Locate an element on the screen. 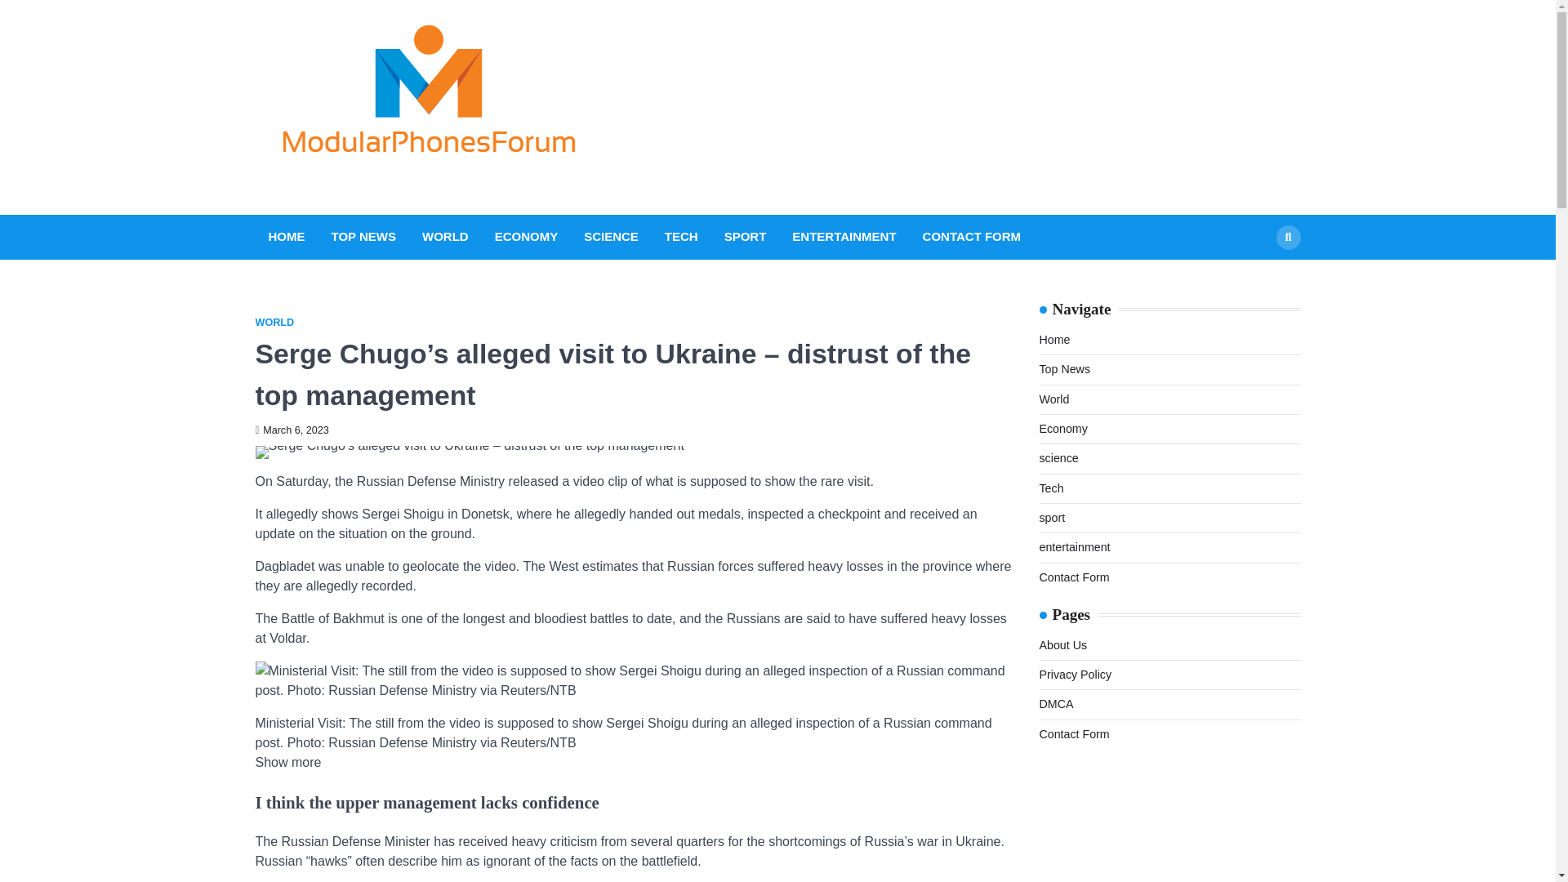  entertainment is located at coordinates (1074, 547).